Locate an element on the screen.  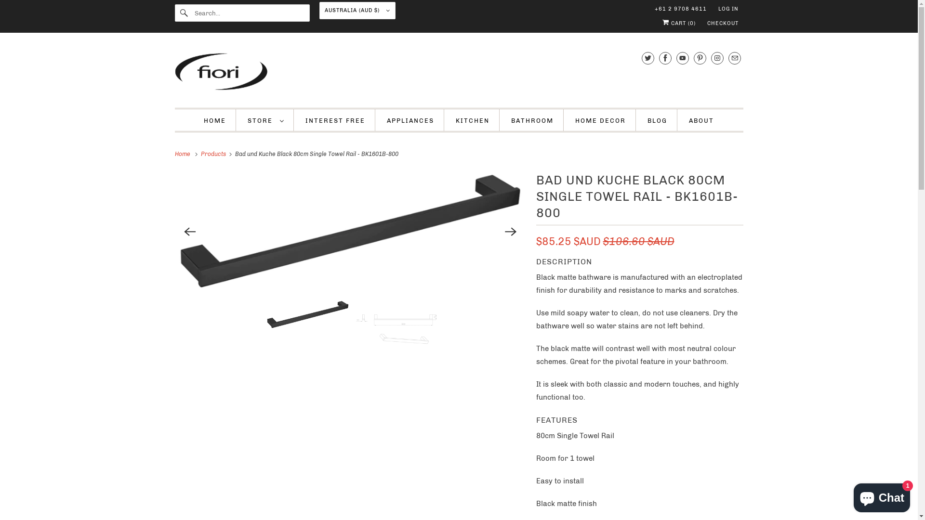
ABOUT is located at coordinates (701, 120).